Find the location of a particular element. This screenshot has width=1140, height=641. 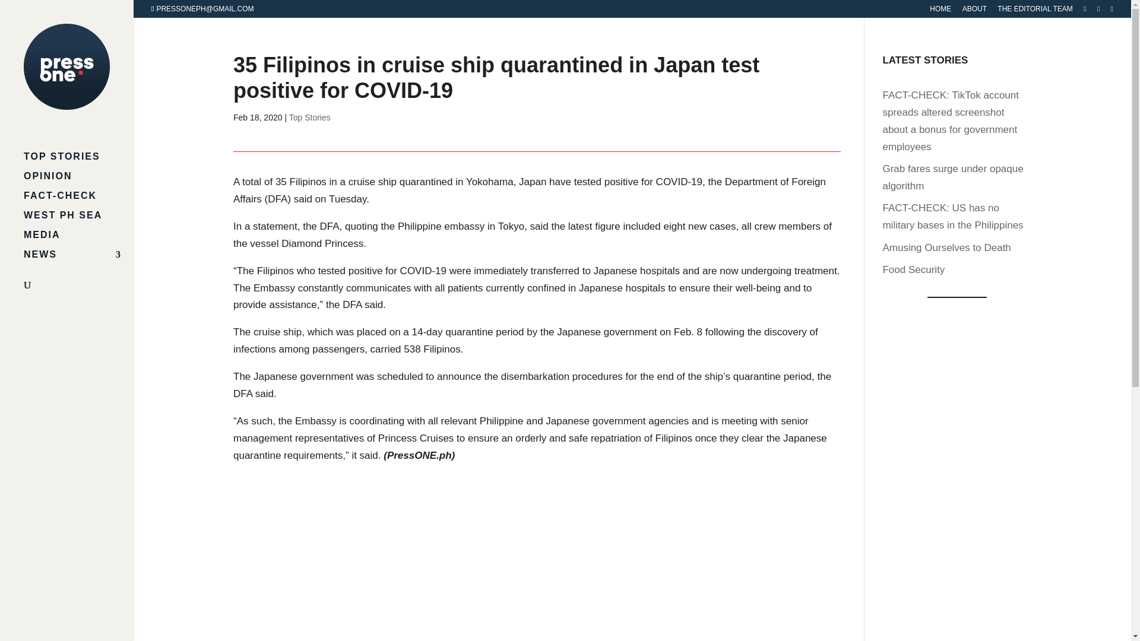

WEST PH SEA is located at coordinates (78, 221).